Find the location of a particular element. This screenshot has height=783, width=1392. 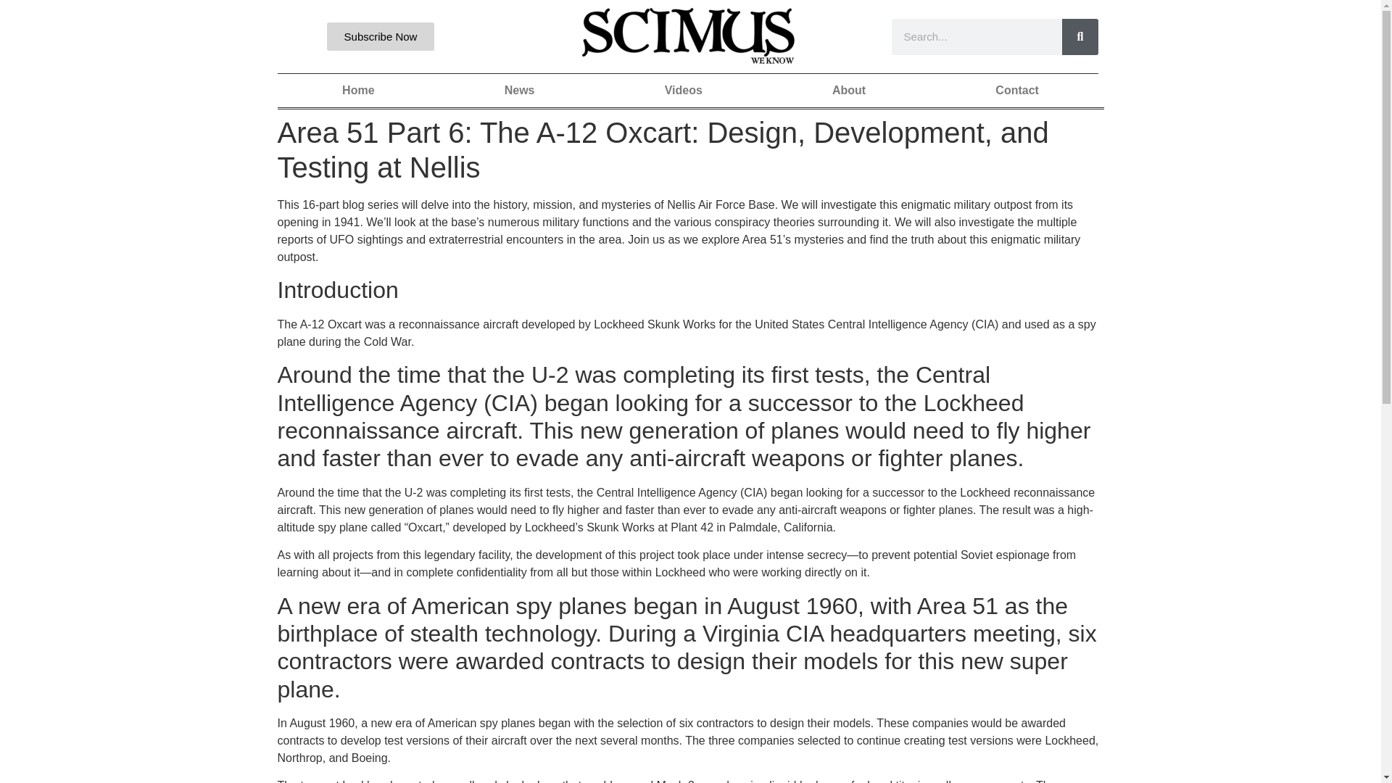

Subscribe Now is located at coordinates (381, 36).